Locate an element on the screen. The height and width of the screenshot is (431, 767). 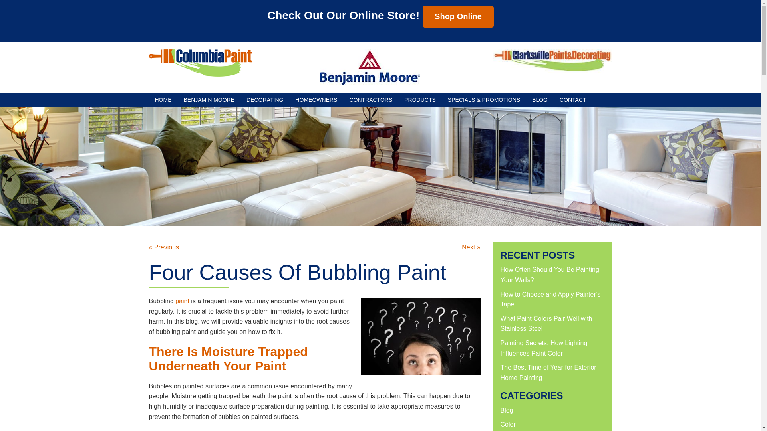
Shop Online is located at coordinates (458, 17).